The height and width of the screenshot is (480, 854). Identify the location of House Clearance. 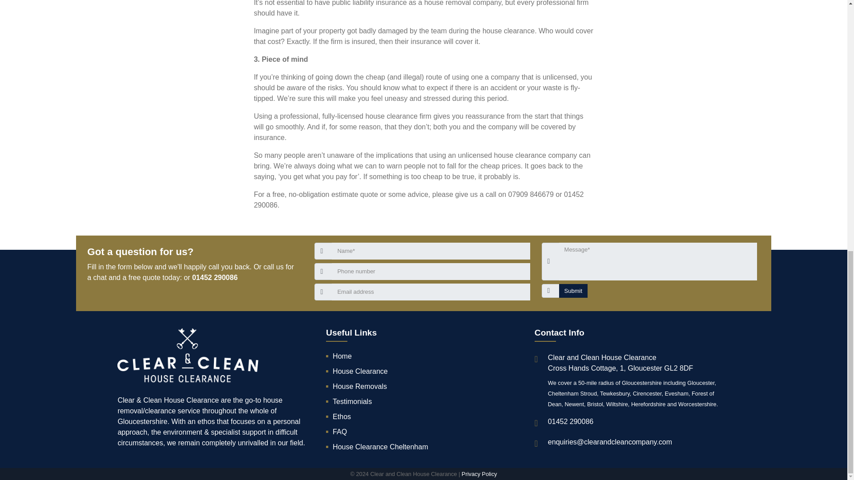
(422, 372).